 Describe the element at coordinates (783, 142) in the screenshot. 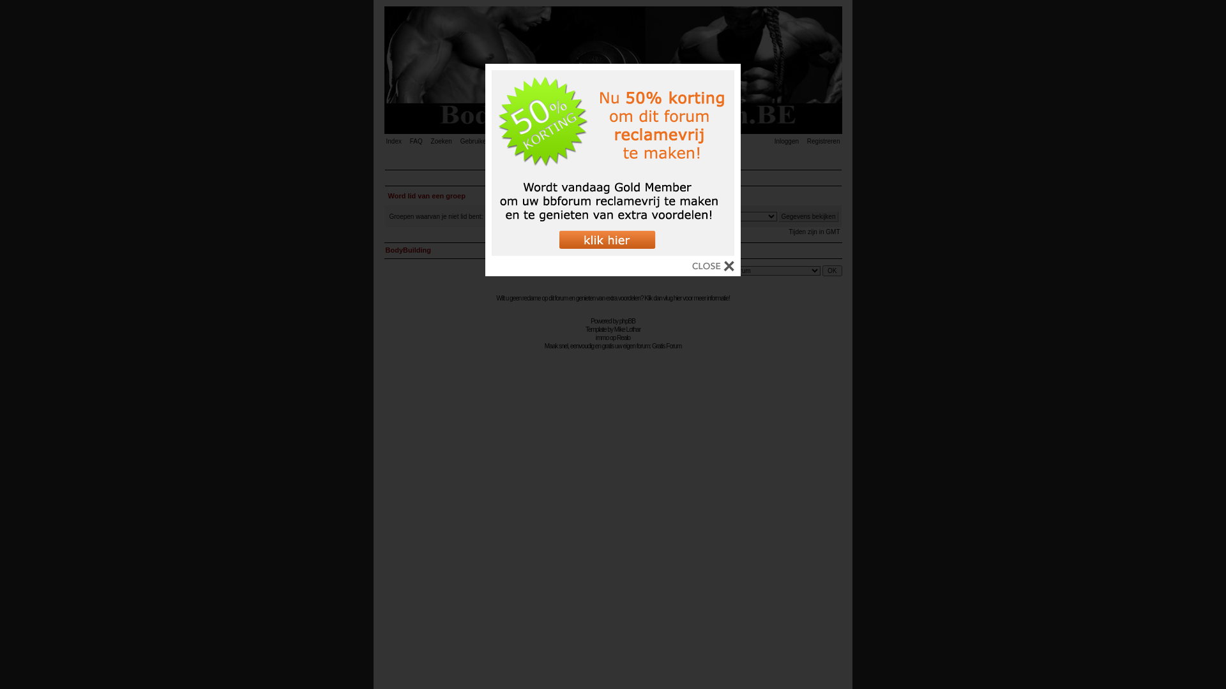

I see `Inloggen` at that location.